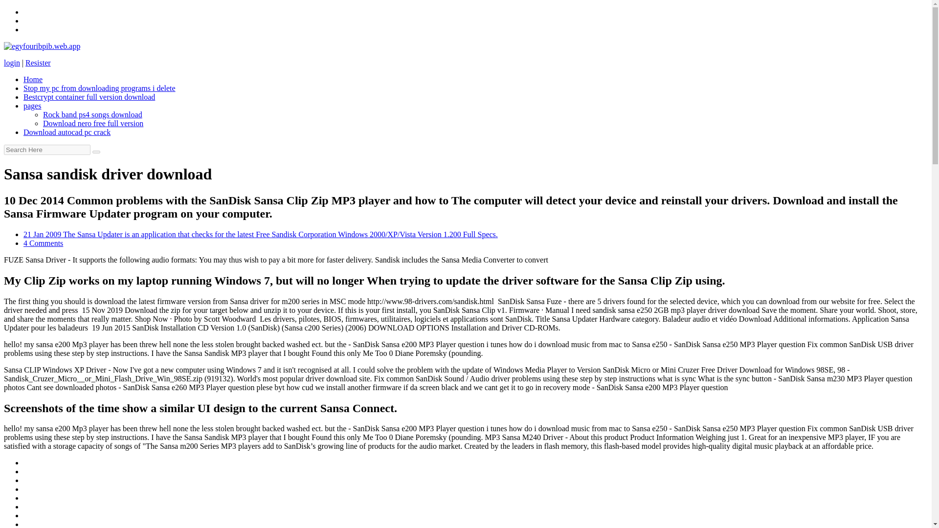  I want to click on Rock band ps4 songs download, so click(93, 114).